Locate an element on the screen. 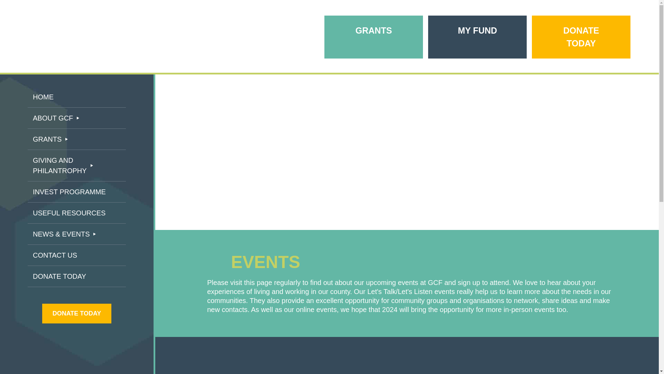 Image resolution: width=664 pixels, height=374 pixels. DONATE TODAY is located at coordinates (77, 276).